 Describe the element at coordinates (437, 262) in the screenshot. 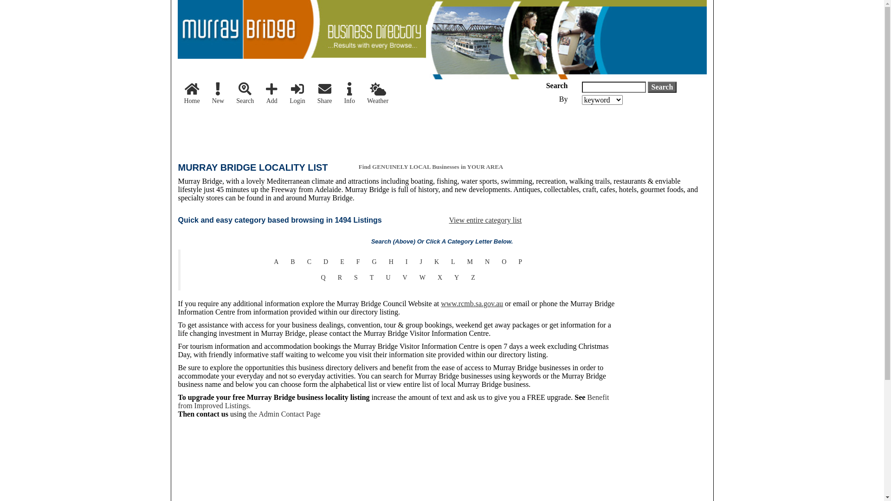

I see `K` at that location.